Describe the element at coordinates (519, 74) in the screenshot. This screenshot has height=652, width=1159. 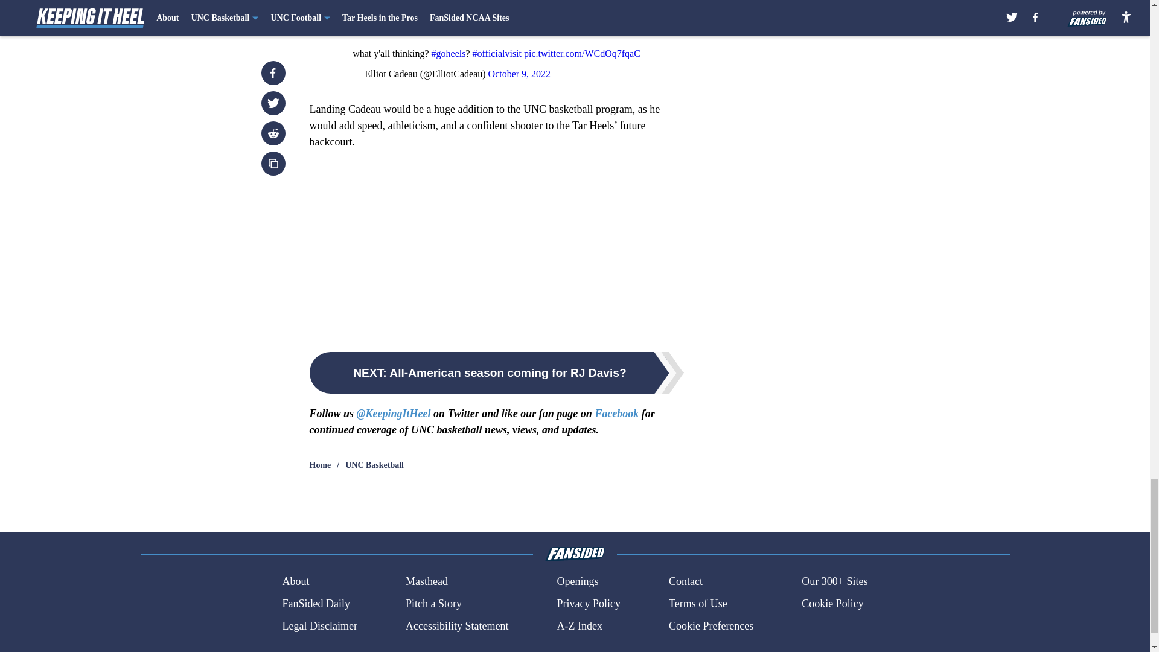
I see `October 9, 2022` at that location.